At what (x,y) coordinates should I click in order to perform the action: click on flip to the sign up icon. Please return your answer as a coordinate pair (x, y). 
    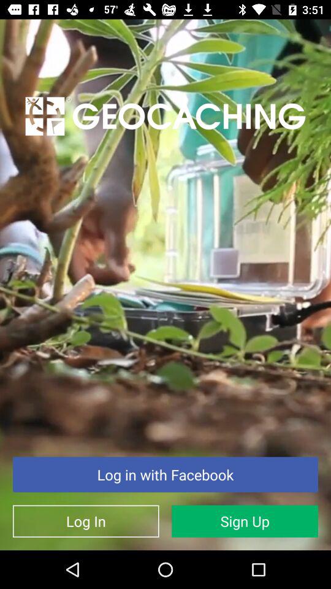
    Looking at the image, I should click on (245, 522).